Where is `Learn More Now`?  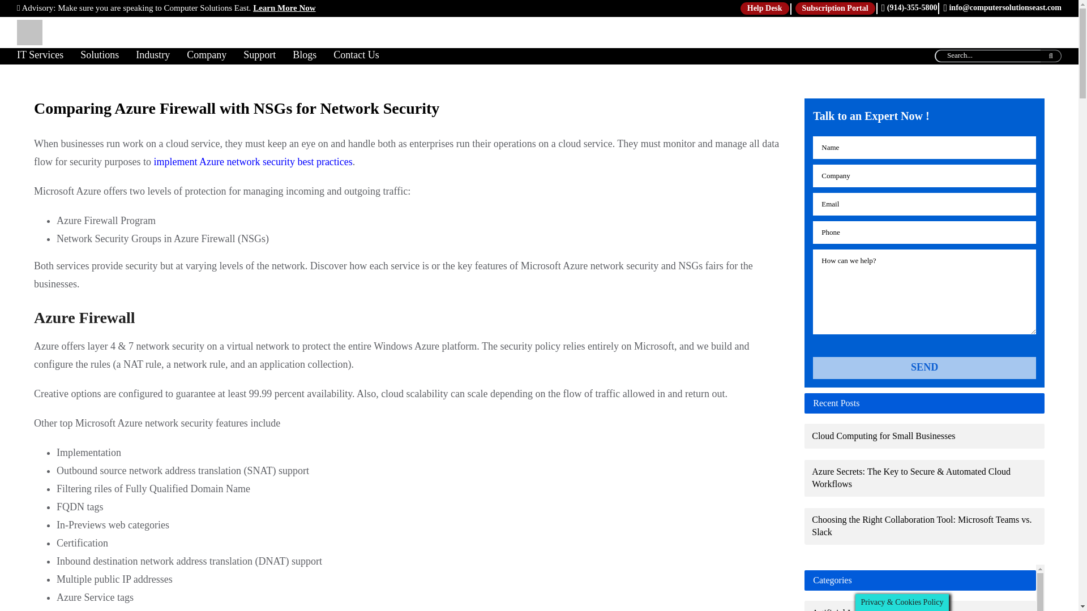
Learn More Now is located at coordinates (284, 8).